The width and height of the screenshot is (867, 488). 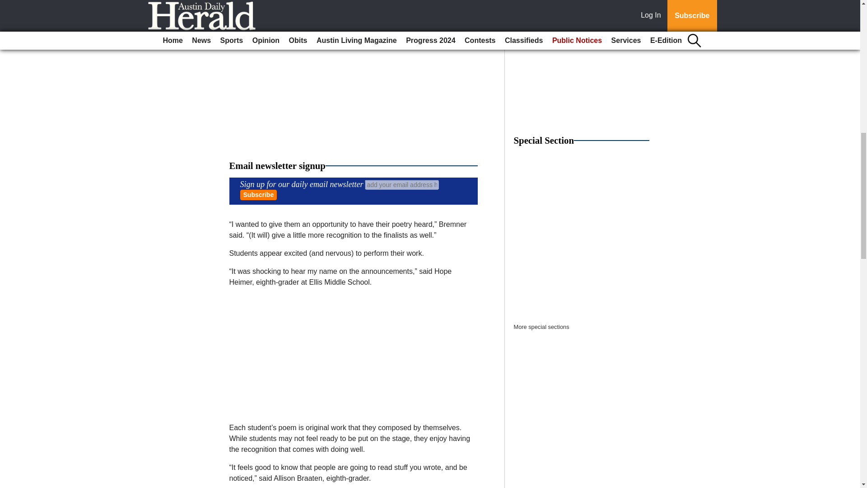 What do you see at coordinates (258, 195) in the screenshot?
I see `Subscribe` at bounding box center [258, 195].